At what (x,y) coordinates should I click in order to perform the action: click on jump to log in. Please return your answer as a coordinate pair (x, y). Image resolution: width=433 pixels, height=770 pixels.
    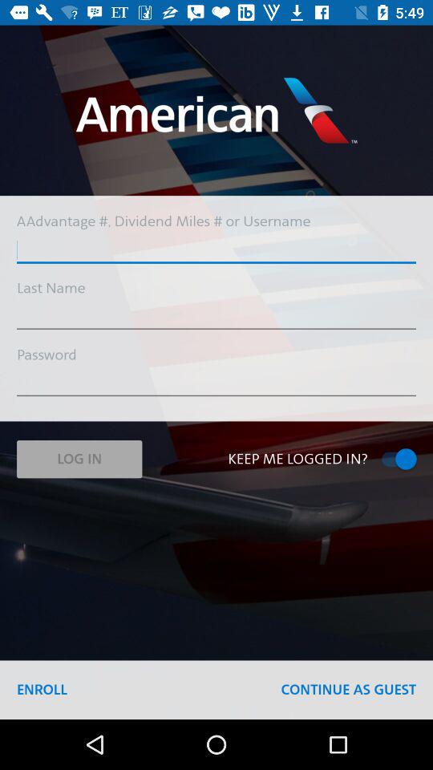
    Looking at the image, I should click on (79, 459).